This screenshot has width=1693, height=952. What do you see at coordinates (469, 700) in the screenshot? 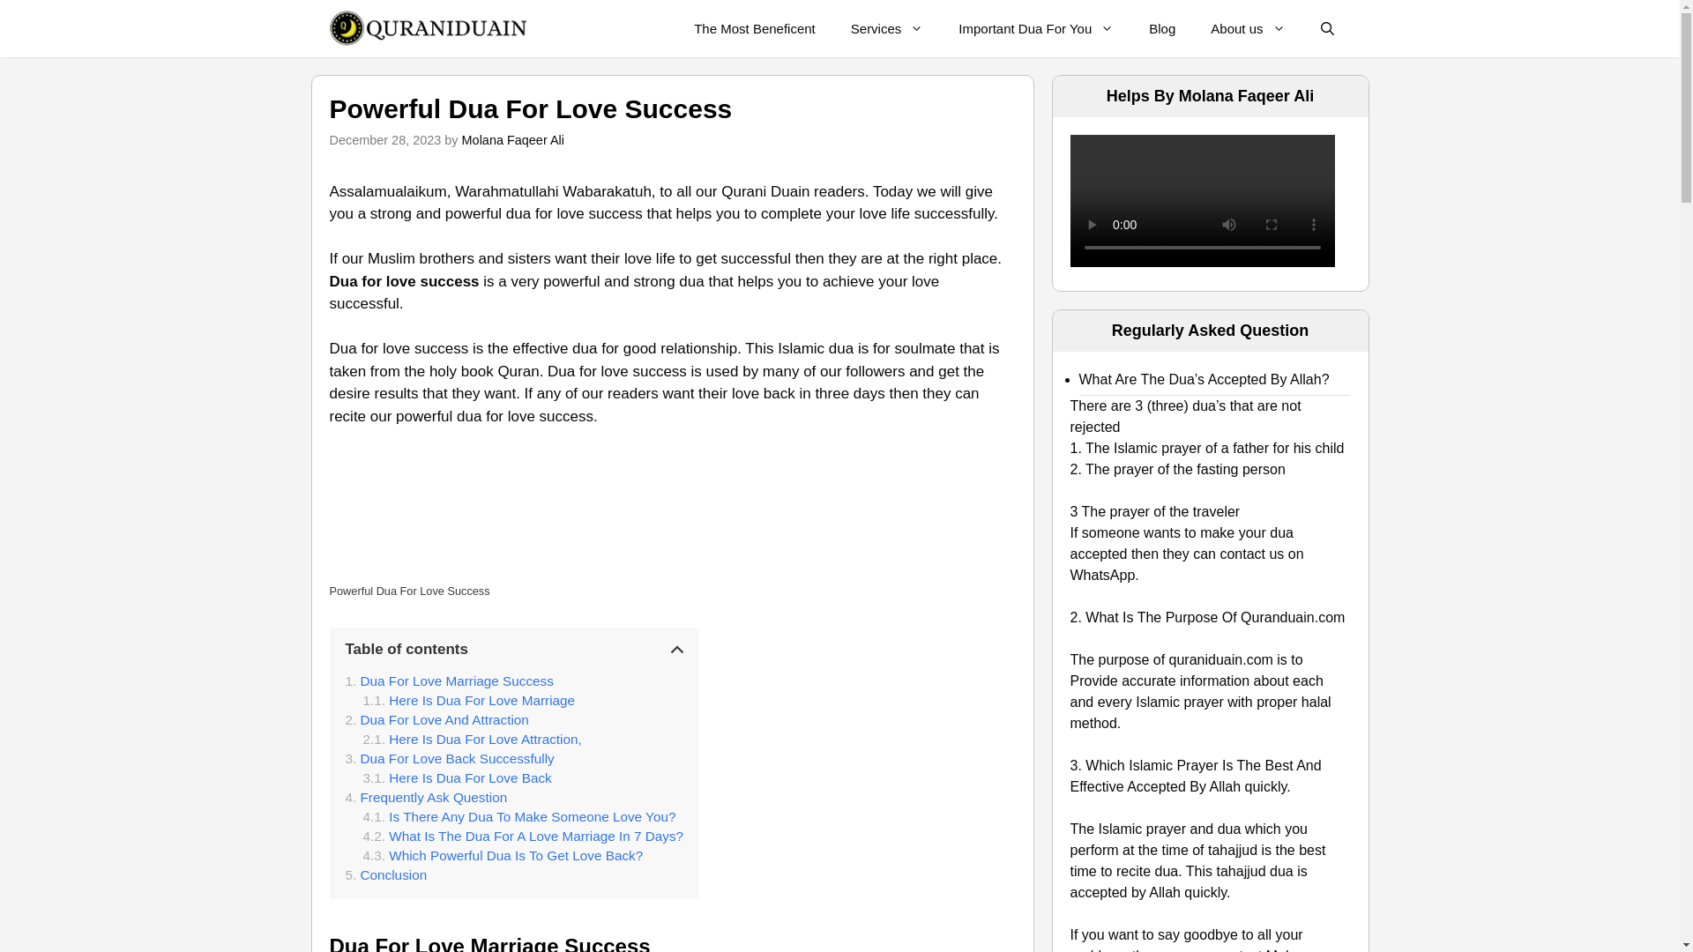
I see `Here Is Dua For Love Marriage` at bounding box center [469, 700].